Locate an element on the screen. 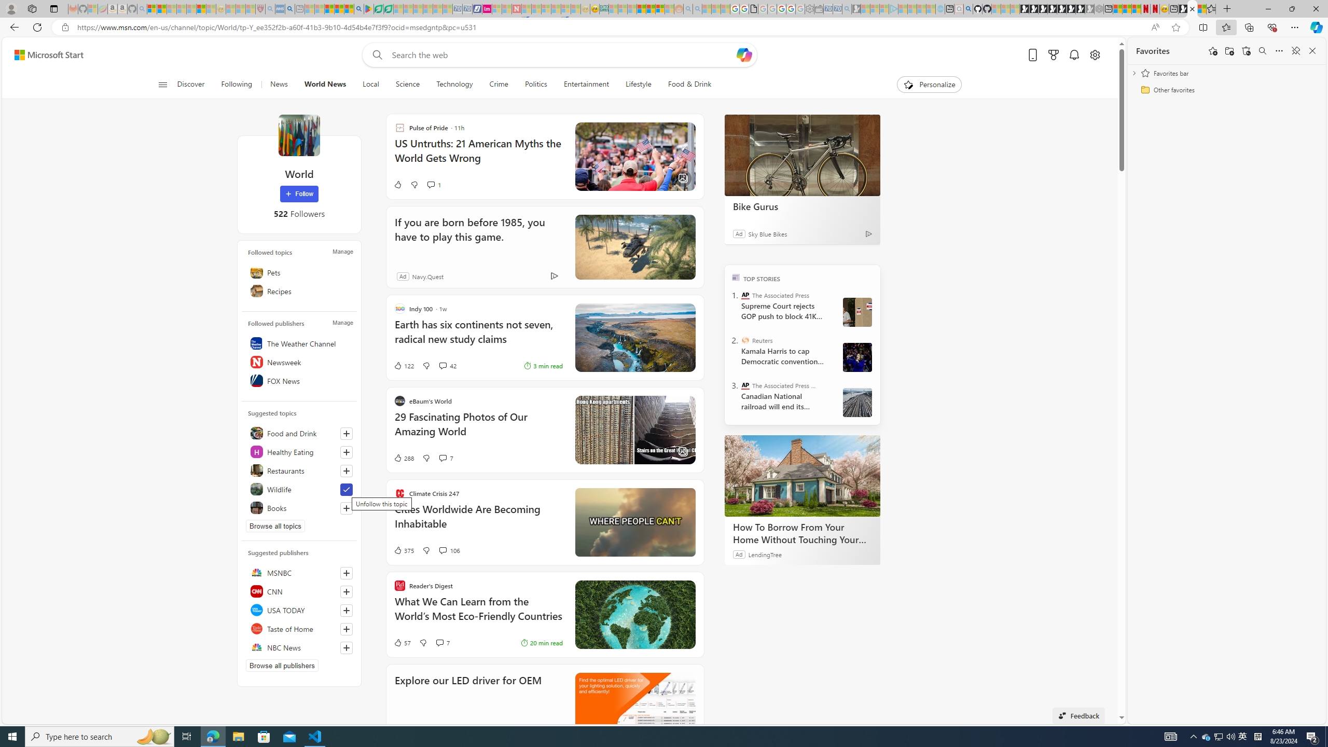 Image resolution: width=1328 pixels, height=747 pixels. World is located at coordinates (299, 135).